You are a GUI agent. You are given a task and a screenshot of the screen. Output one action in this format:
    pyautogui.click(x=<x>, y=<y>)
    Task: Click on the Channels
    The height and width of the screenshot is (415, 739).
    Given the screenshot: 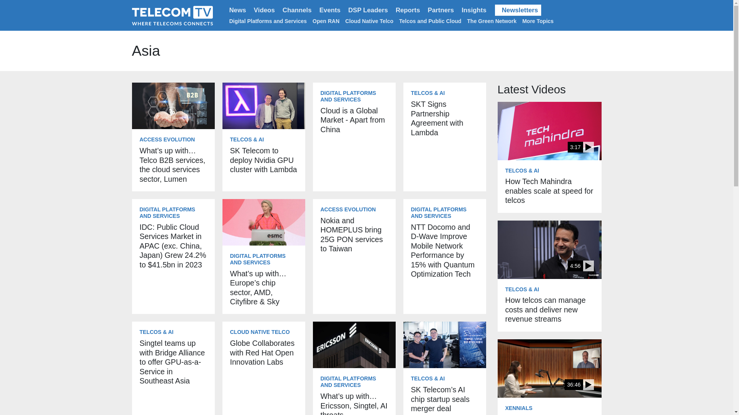 What is the action you would take?
    pyautogui.click(x=297, y=10)
    